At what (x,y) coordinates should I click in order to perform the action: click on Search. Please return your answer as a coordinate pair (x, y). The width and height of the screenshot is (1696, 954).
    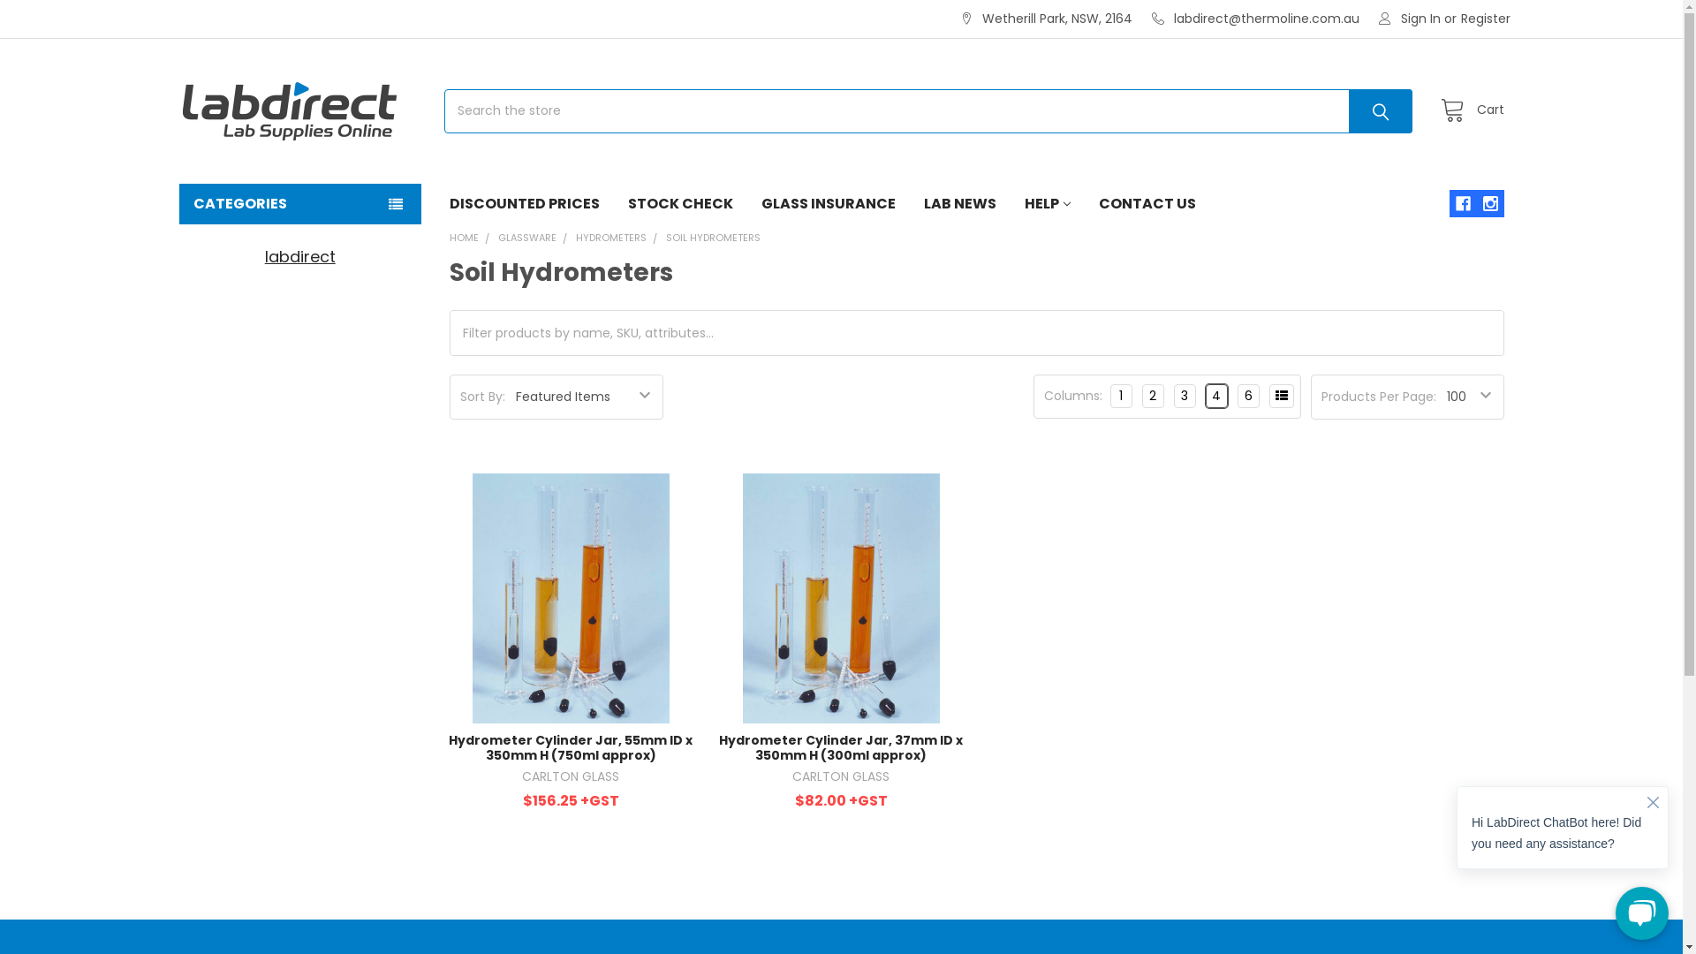
    Looking at the image, I should click on (1374, 111).